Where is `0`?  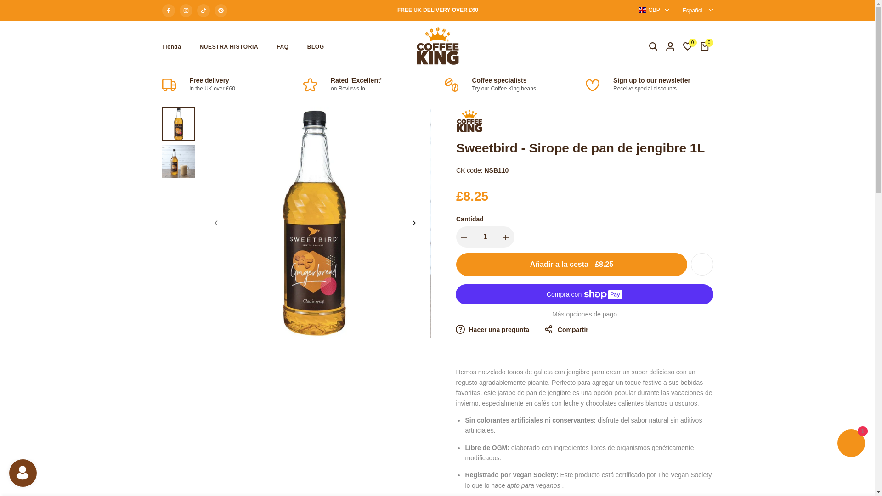 0 is located at coordinates (687, 46).